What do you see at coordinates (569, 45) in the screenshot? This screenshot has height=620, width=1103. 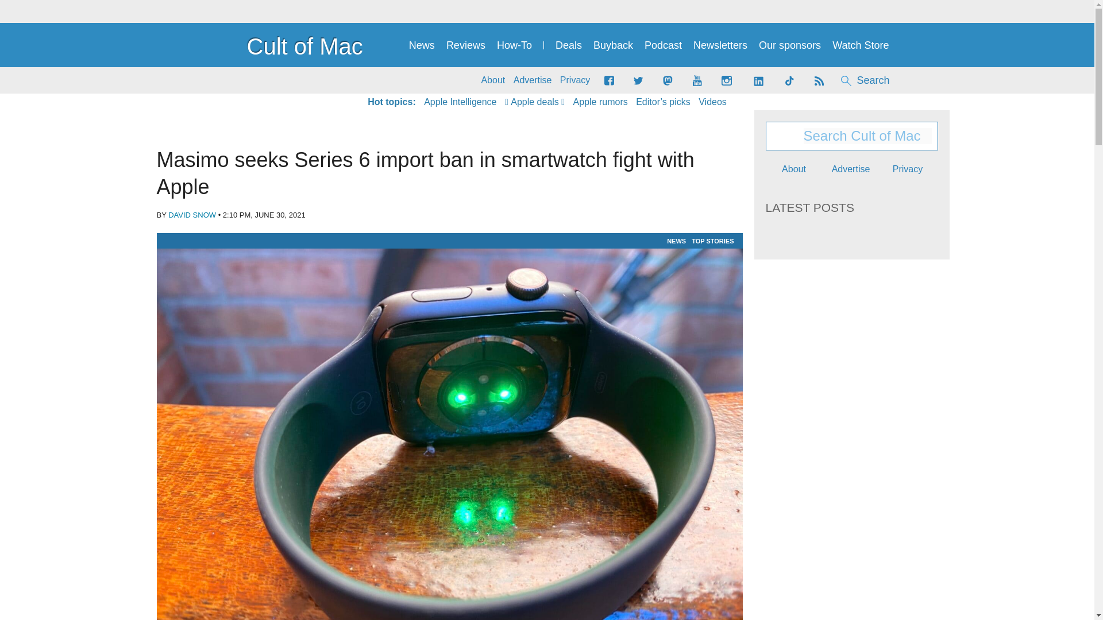 I see `Deals` at bounding box center [569, 45].